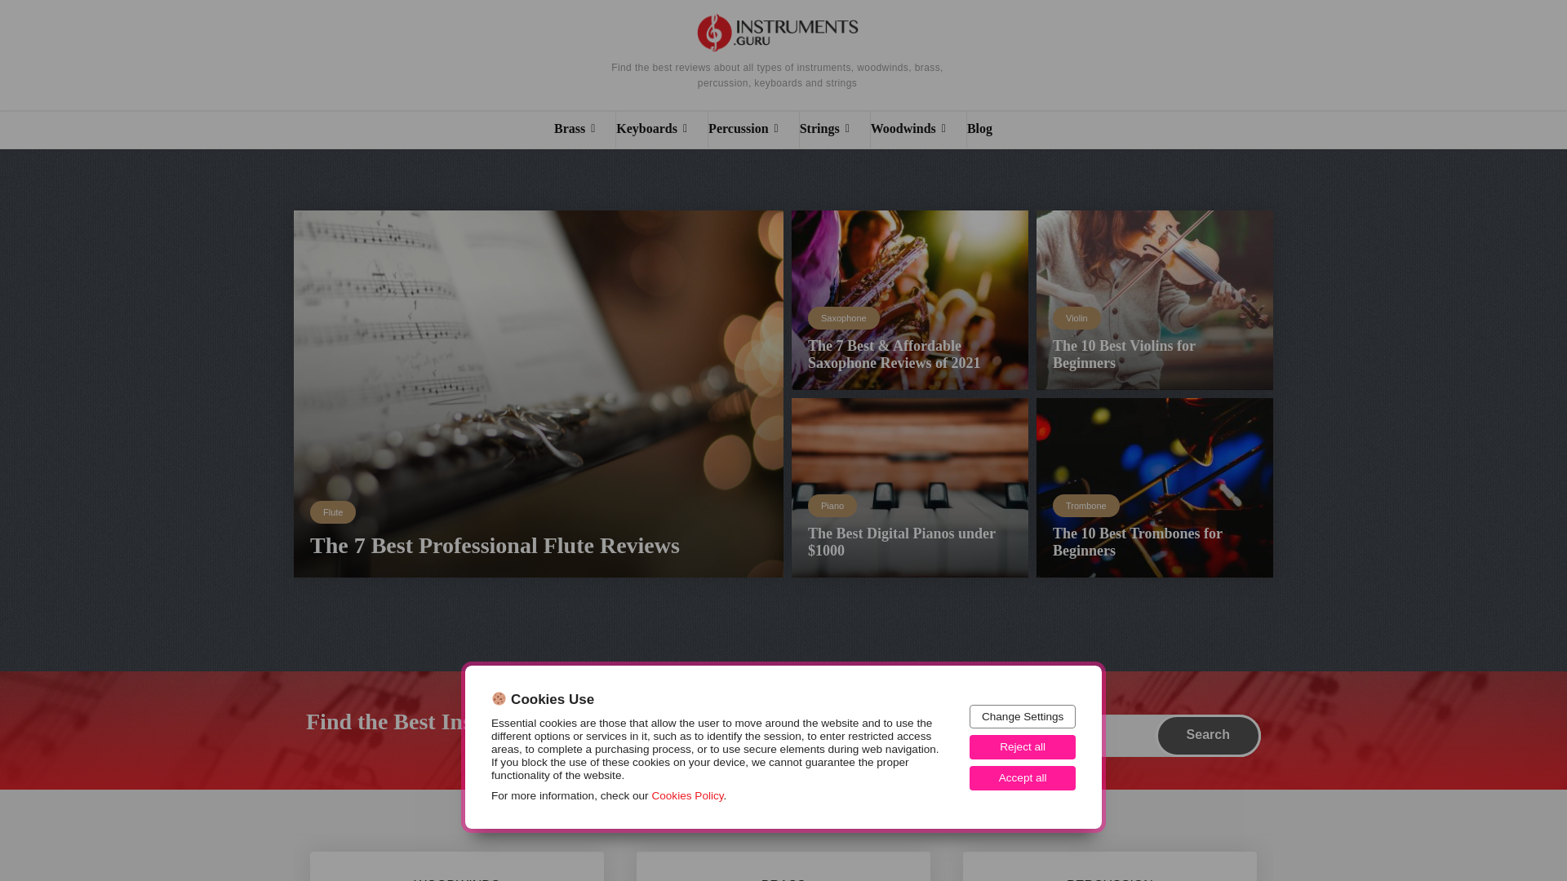  I want to click on Keyboards, so click(661, 131).